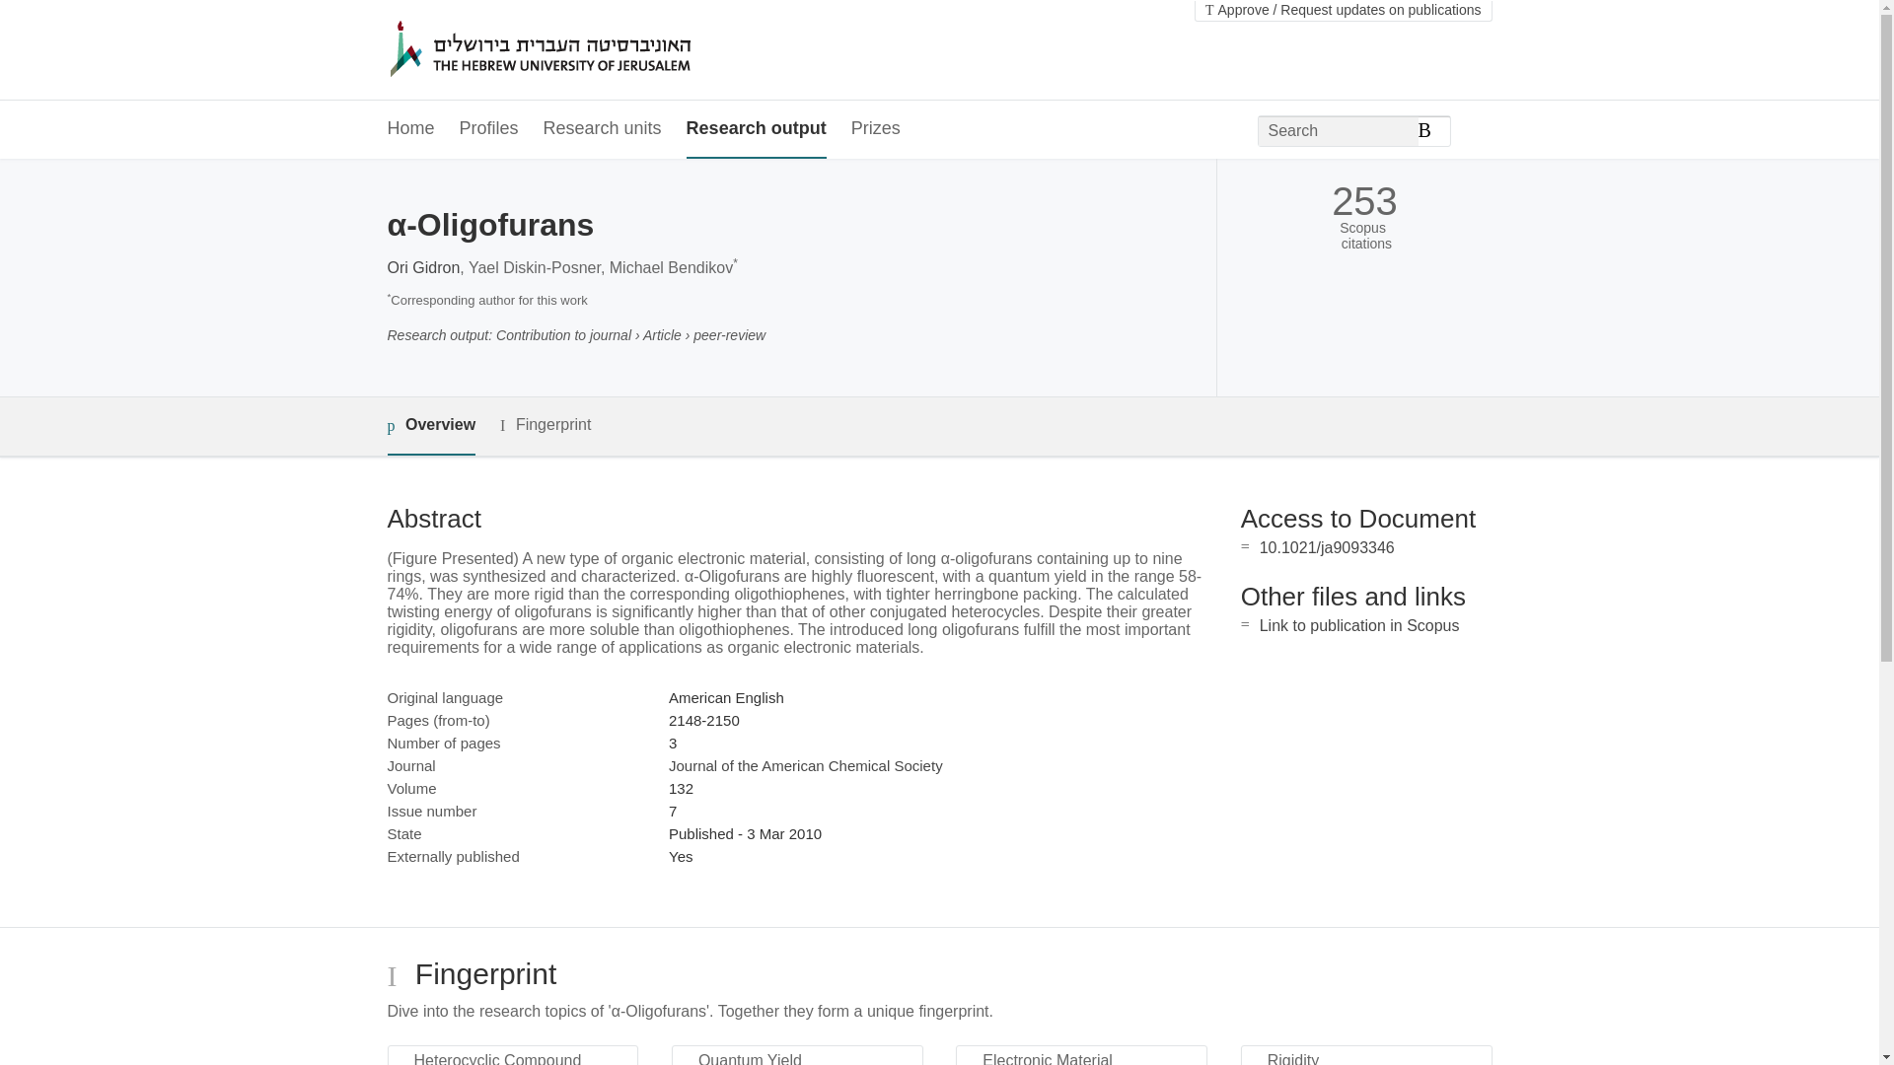 Image resolution: width=1894 pixels, height=1065 pixels. Describe the element at coordinates (582, 50) in the screenshot. I see `The Hebrew University of Jerusalem Home` at that location.